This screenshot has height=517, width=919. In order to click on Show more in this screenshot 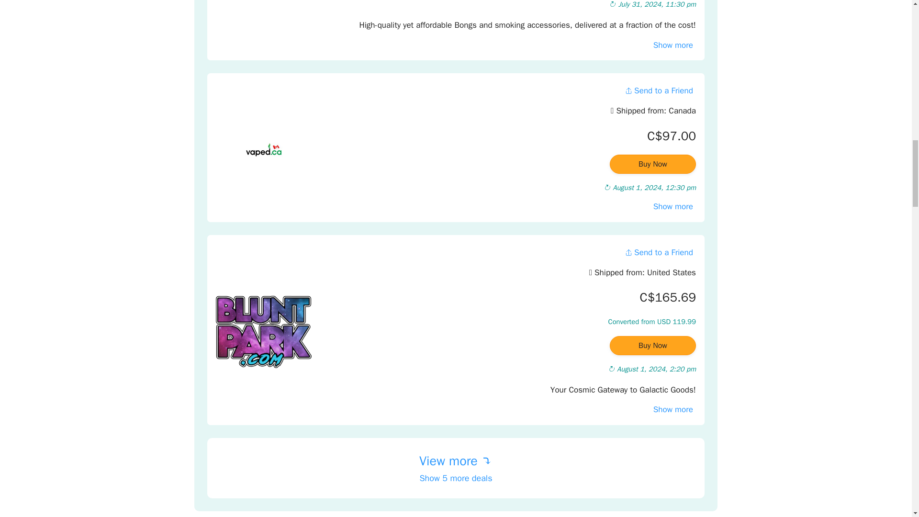, I will do `click(673, 206)`.